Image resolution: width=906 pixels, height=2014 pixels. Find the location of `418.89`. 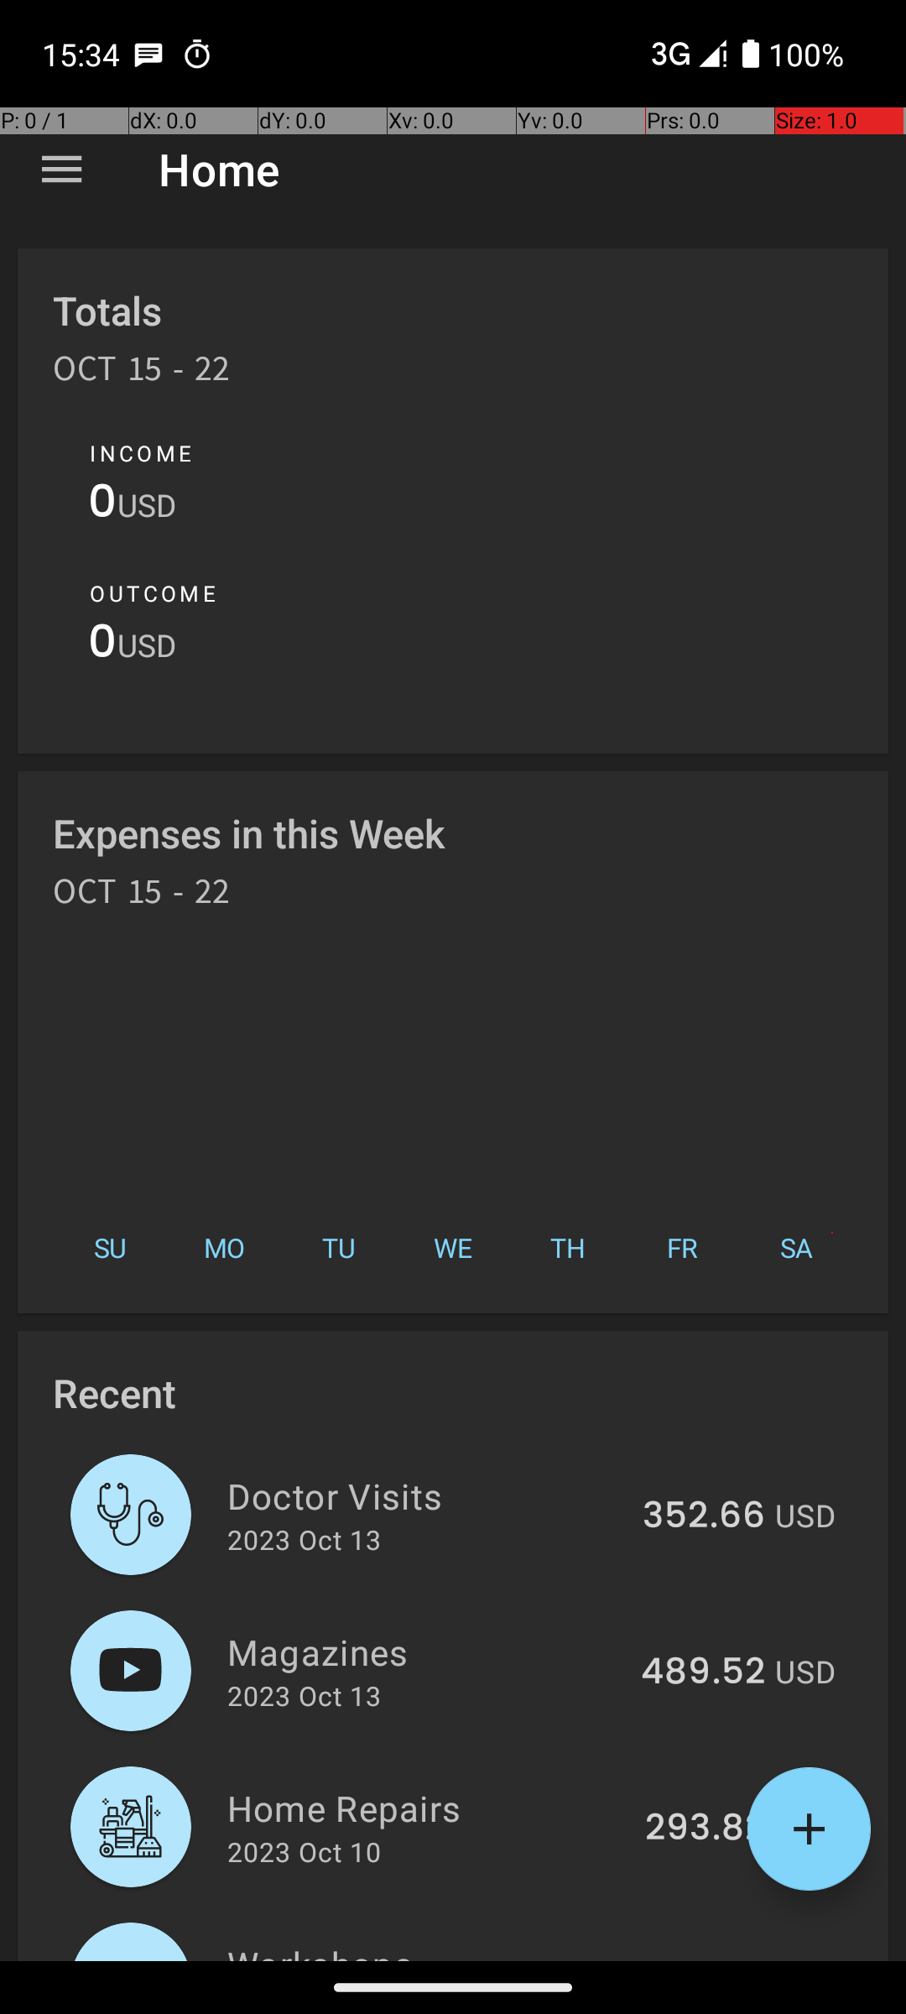

418.89 is located at coordinates (706, 1959).